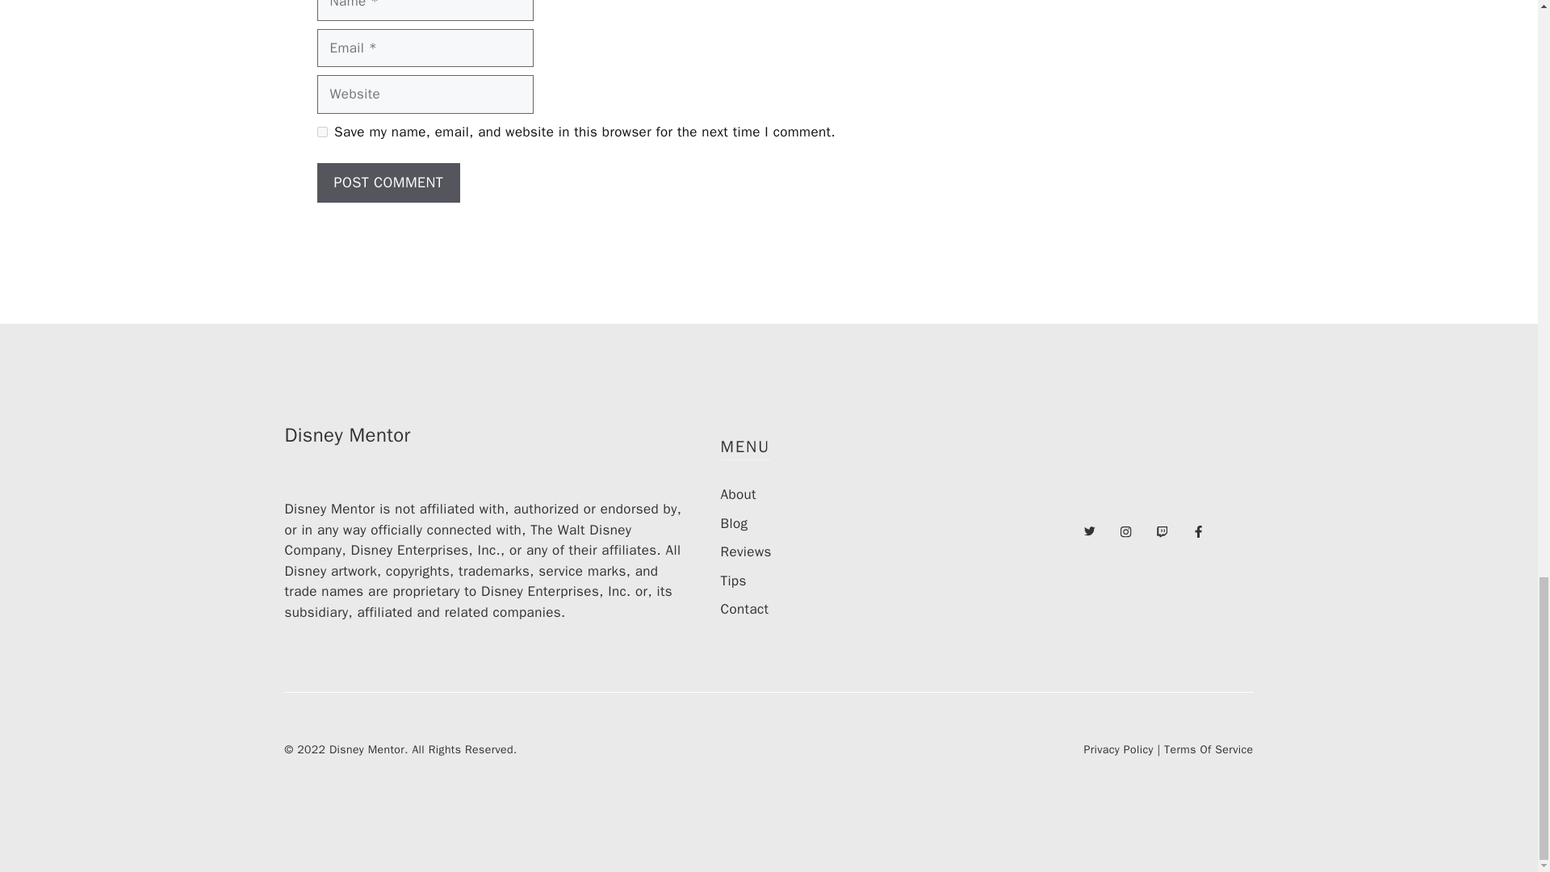  I want to click on Reviews, so click(745, 551).